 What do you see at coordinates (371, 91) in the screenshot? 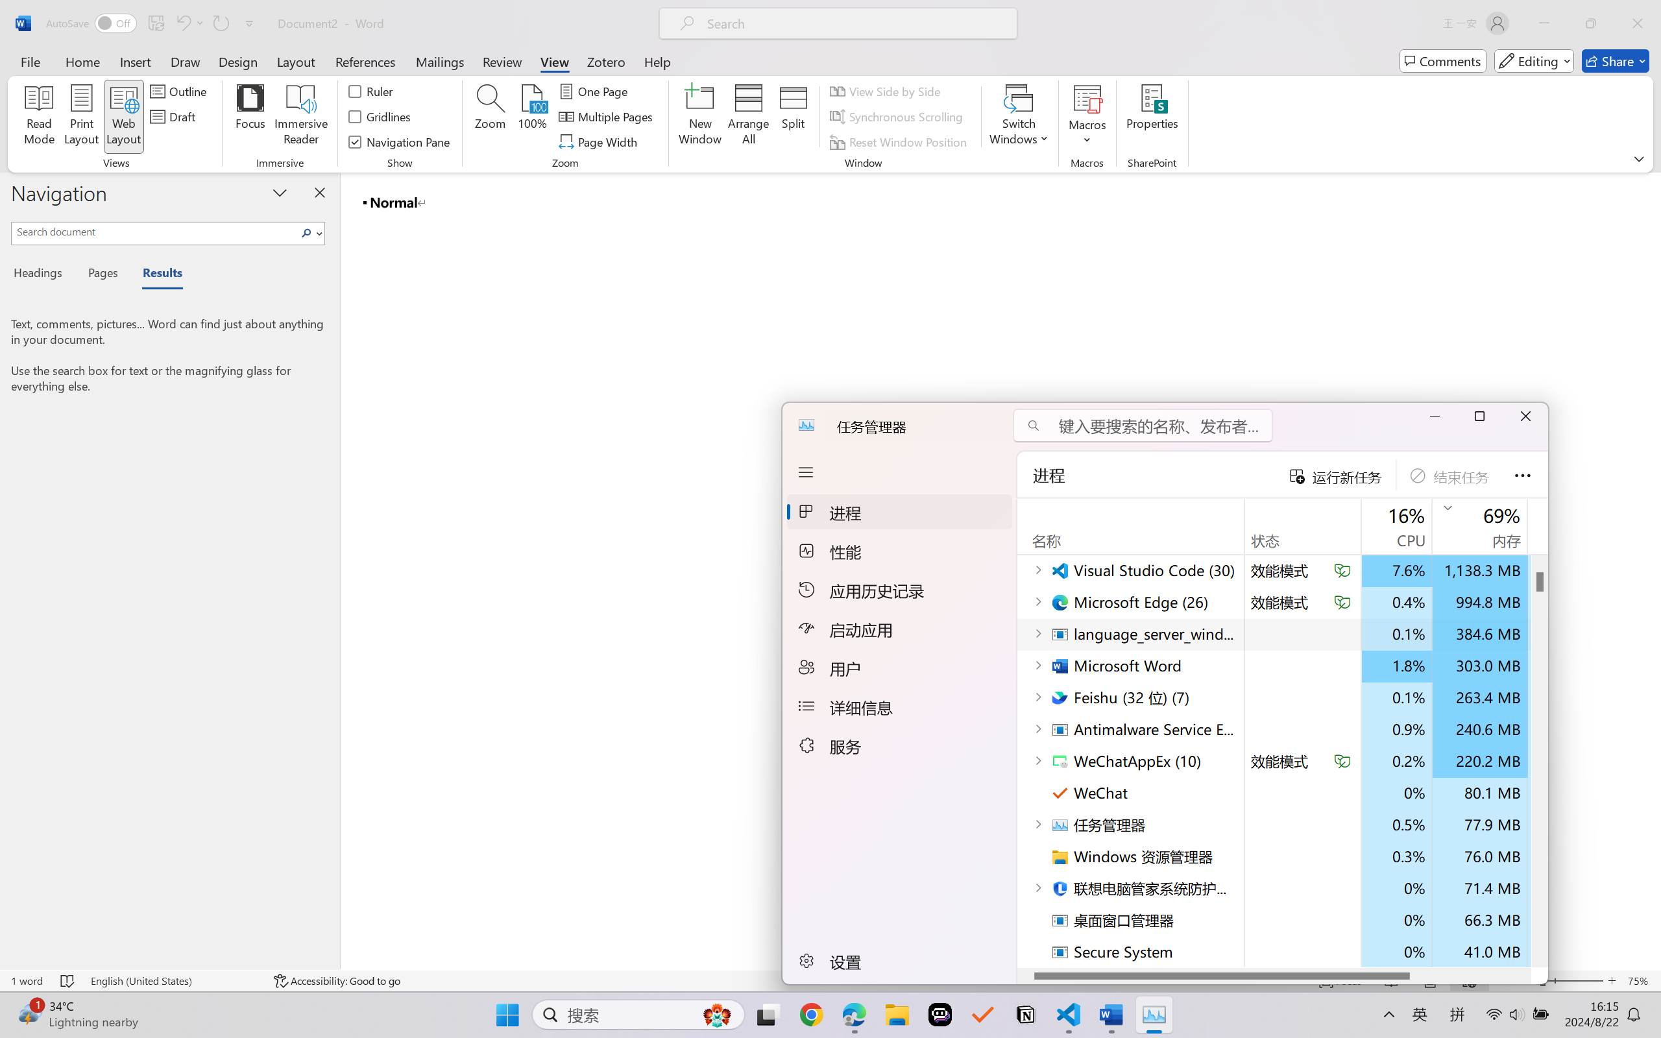
I see `Ruler` at bounding box center [371, 91].